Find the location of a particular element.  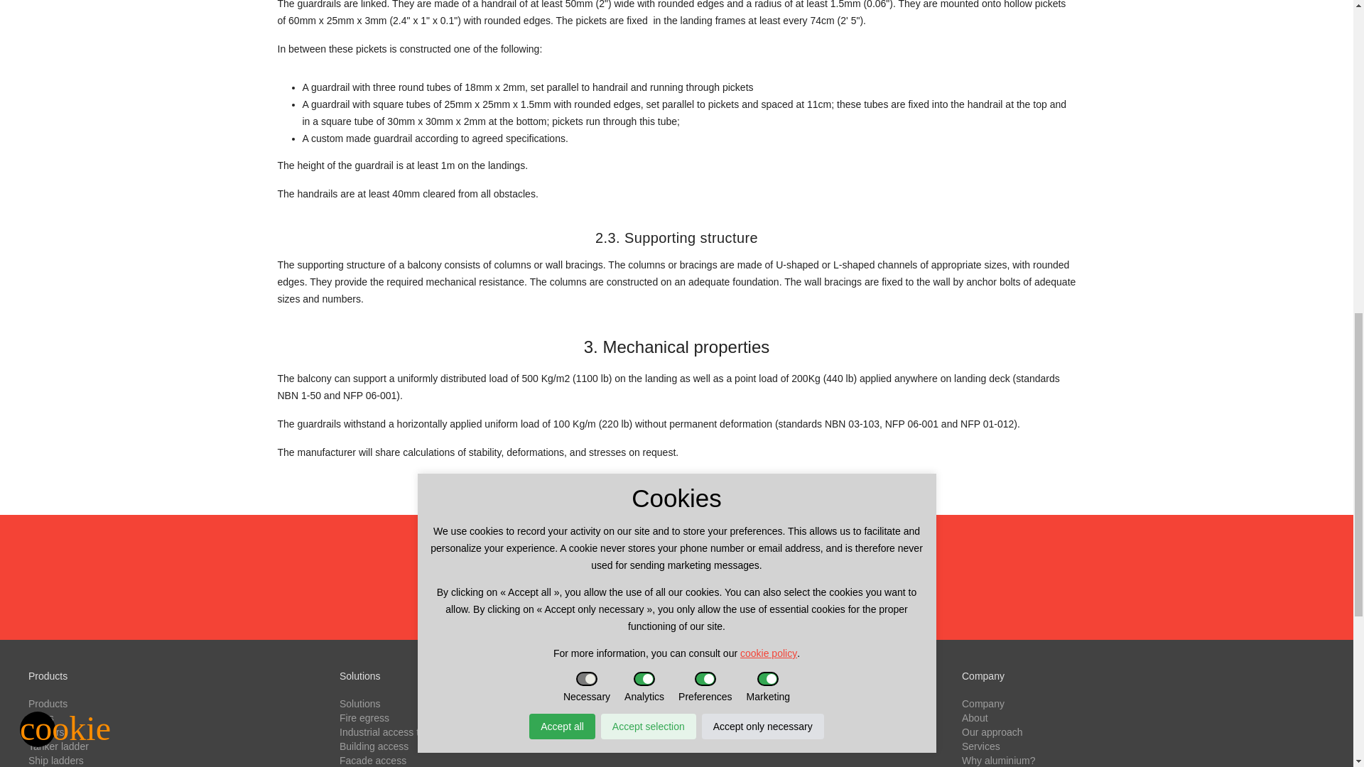

Ship ladders is located at coordinates (55, 760).